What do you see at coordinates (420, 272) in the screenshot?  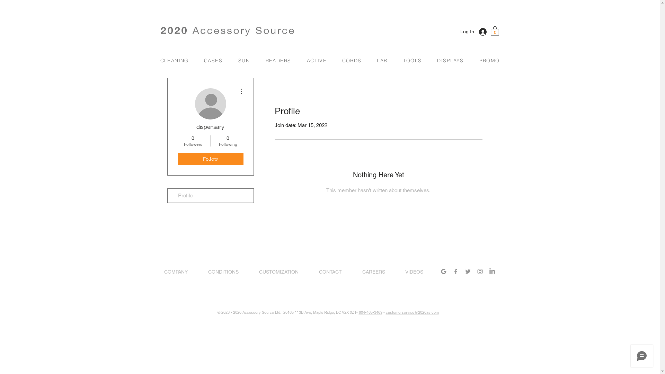 I see `VIDEOS` at bounding box center [420, 272].